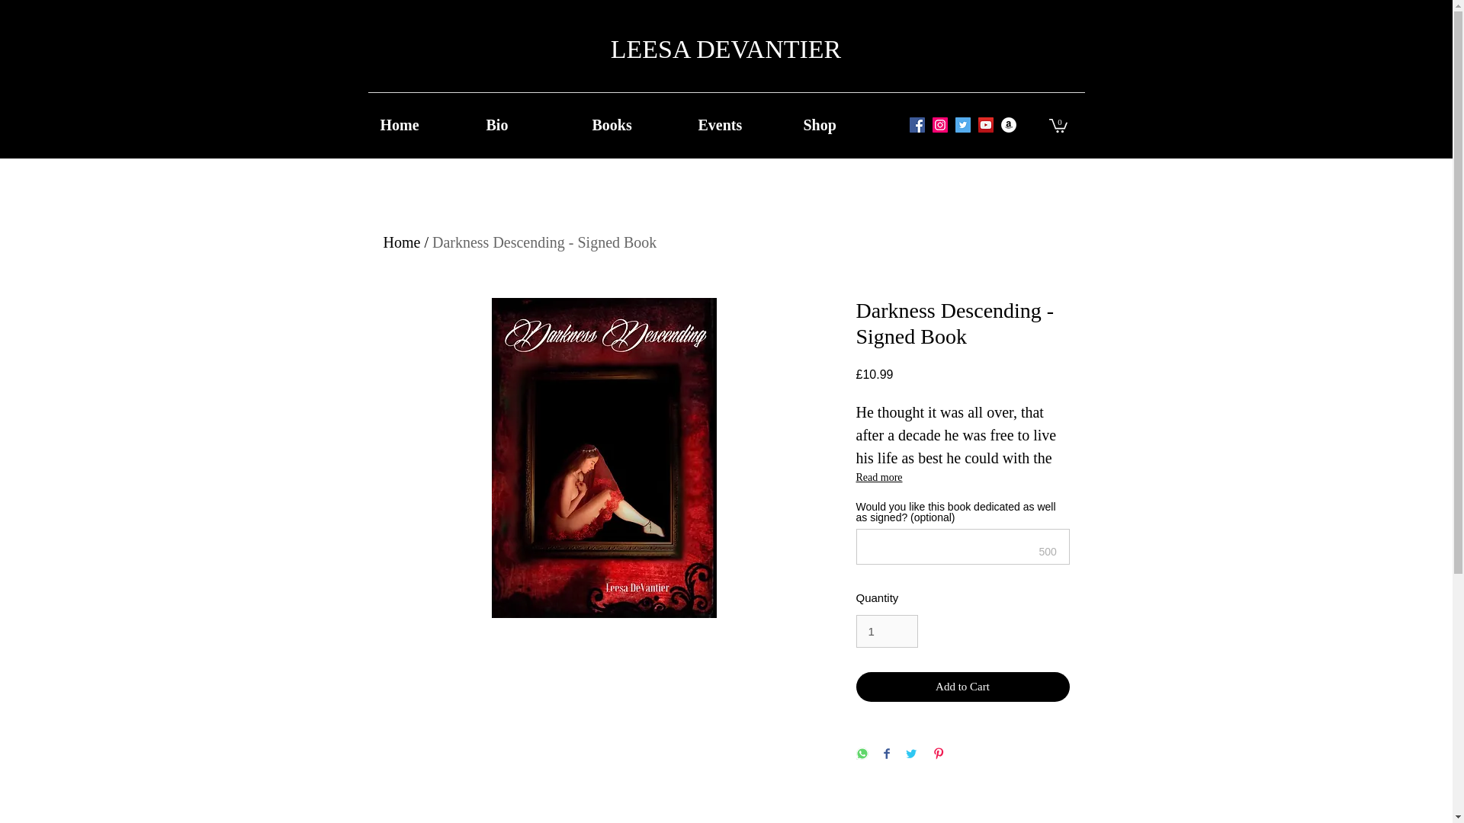  What do you see at coordinates (425, 124) in the screenshot?
I see `Home` at bounding box center [425, 124].